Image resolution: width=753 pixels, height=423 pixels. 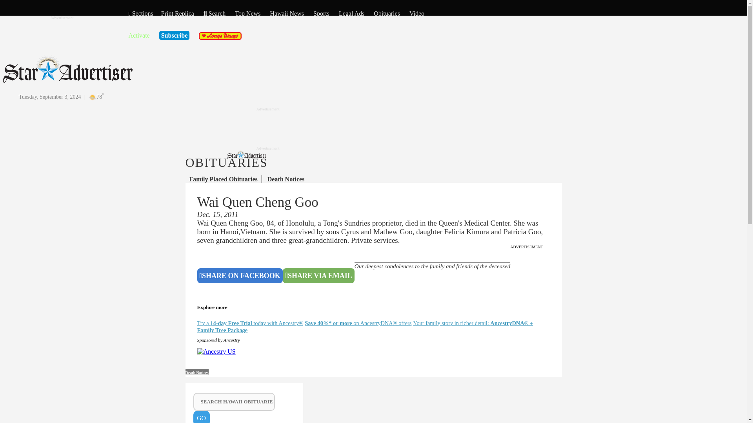 I want to click on Hawaii News, so click(x=287, y=13).